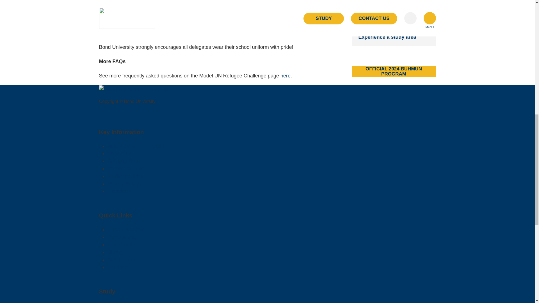 This screenshot has height=303, width=539. Describe the element at coordinates (122, 237) in the screenshot. I see `Campus map` at that location.